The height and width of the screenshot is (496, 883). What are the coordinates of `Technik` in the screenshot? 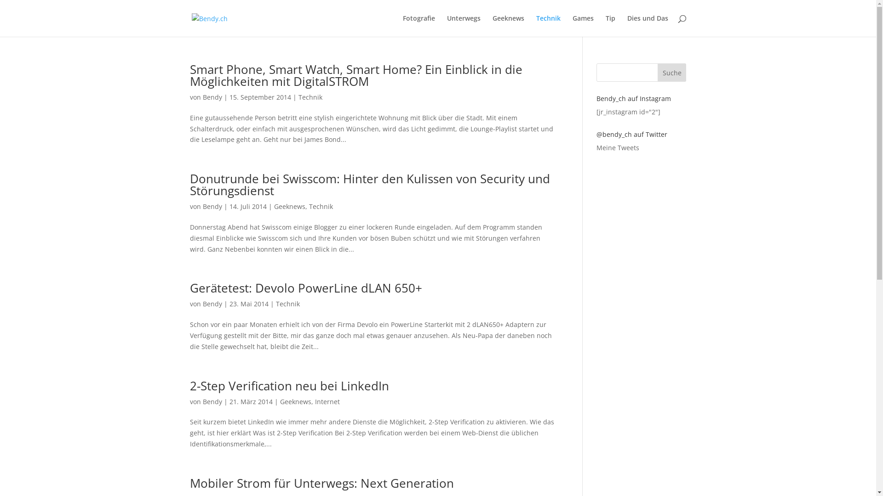 It's located at (548, 26).